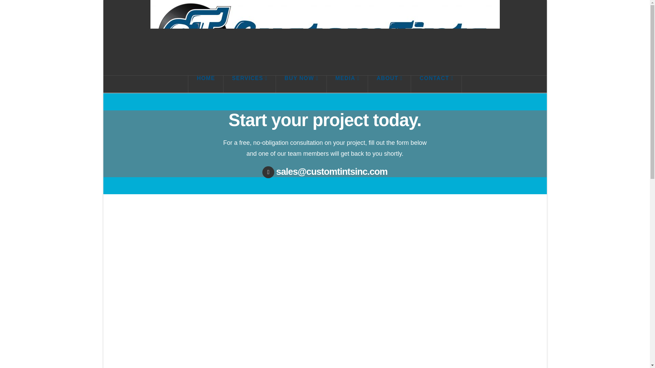  I want to click on MEDIA, so click(347, 84).